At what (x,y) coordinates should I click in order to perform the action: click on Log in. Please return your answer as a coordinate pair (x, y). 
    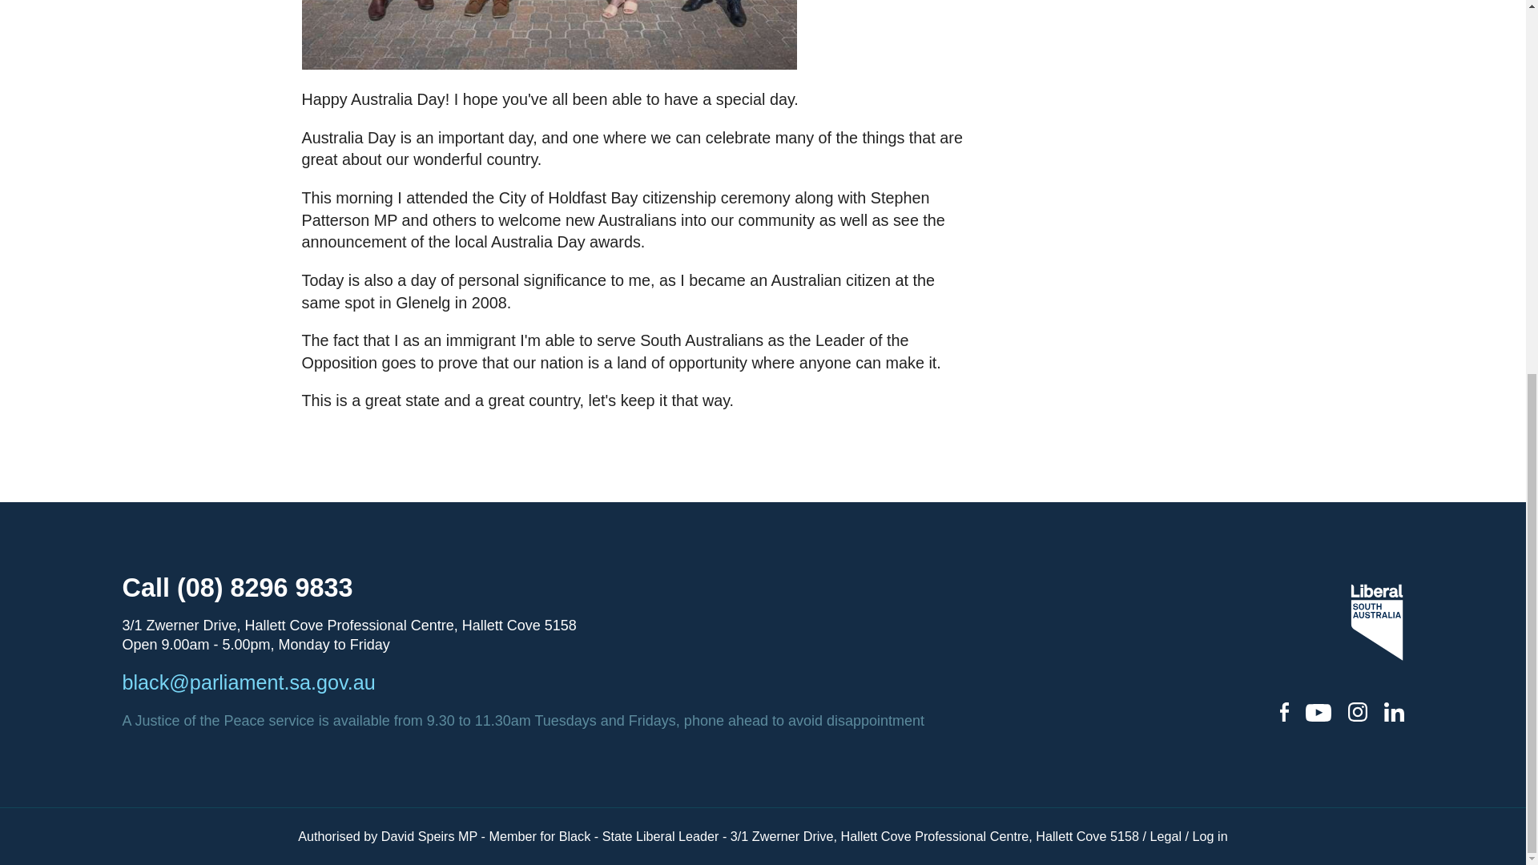
    Looking at the image, I should click on (1210, 836).